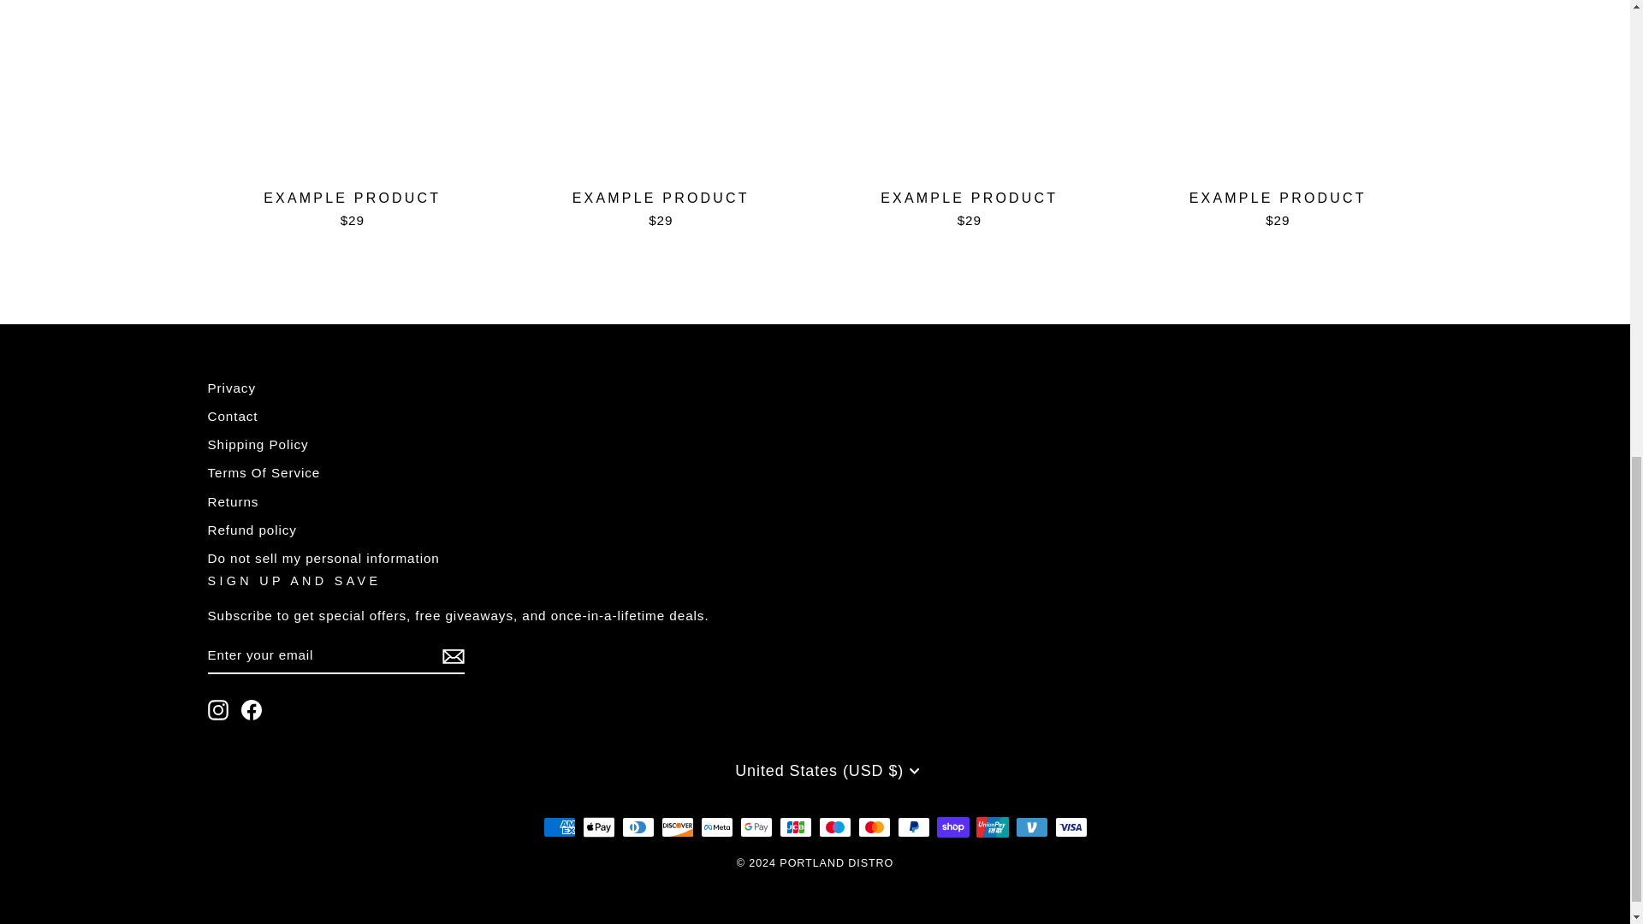 Image resolution: width=1643 pixels, height=924 pixels. I want to click on Discover, so click(676, 826).